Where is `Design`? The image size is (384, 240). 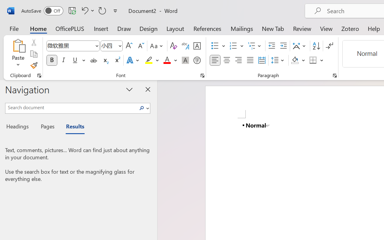 Design is located at coordinates (148, 28).